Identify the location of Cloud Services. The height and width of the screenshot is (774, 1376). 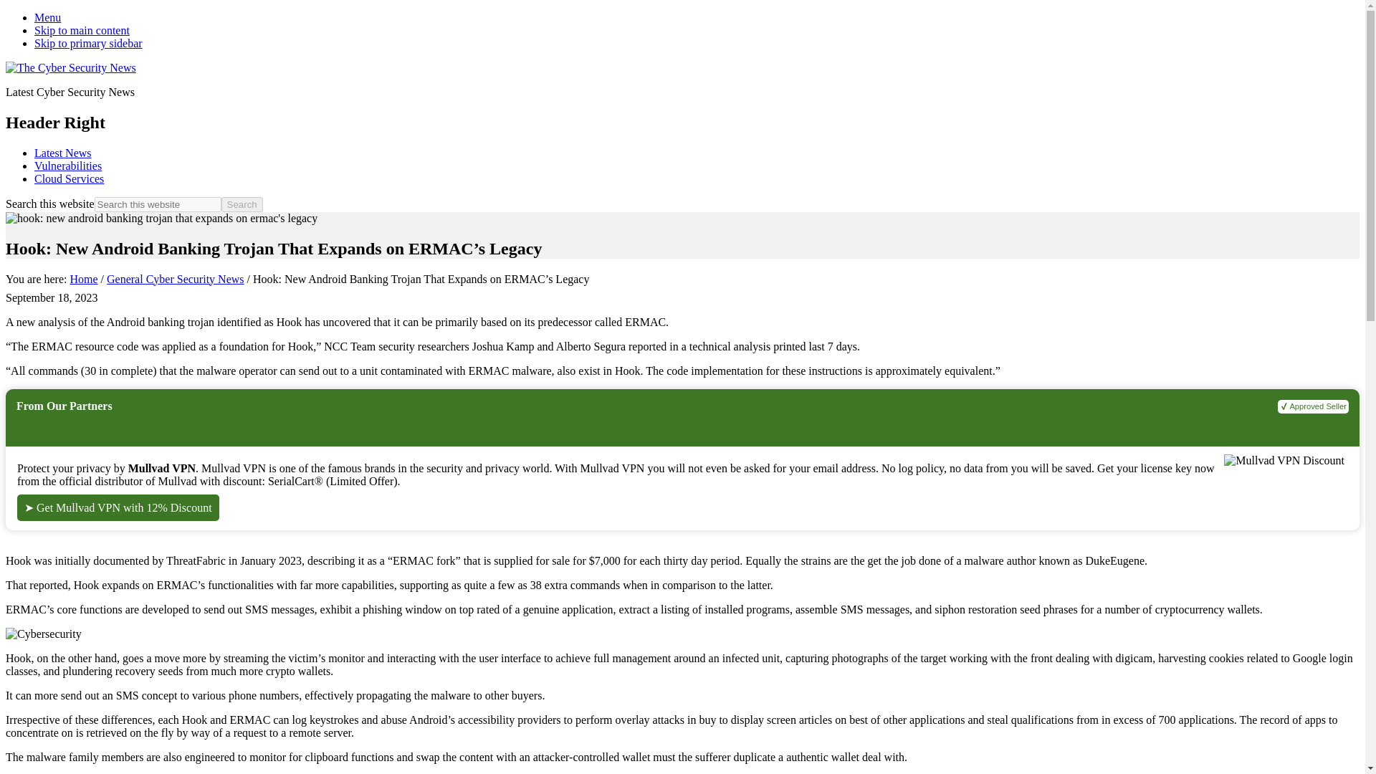
(69, 178).